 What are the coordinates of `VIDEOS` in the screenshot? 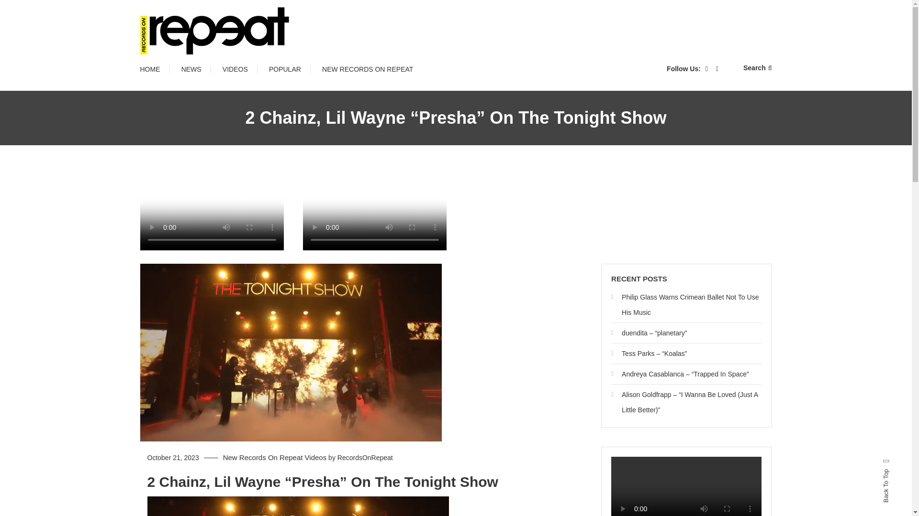 It's located at (235, 69).